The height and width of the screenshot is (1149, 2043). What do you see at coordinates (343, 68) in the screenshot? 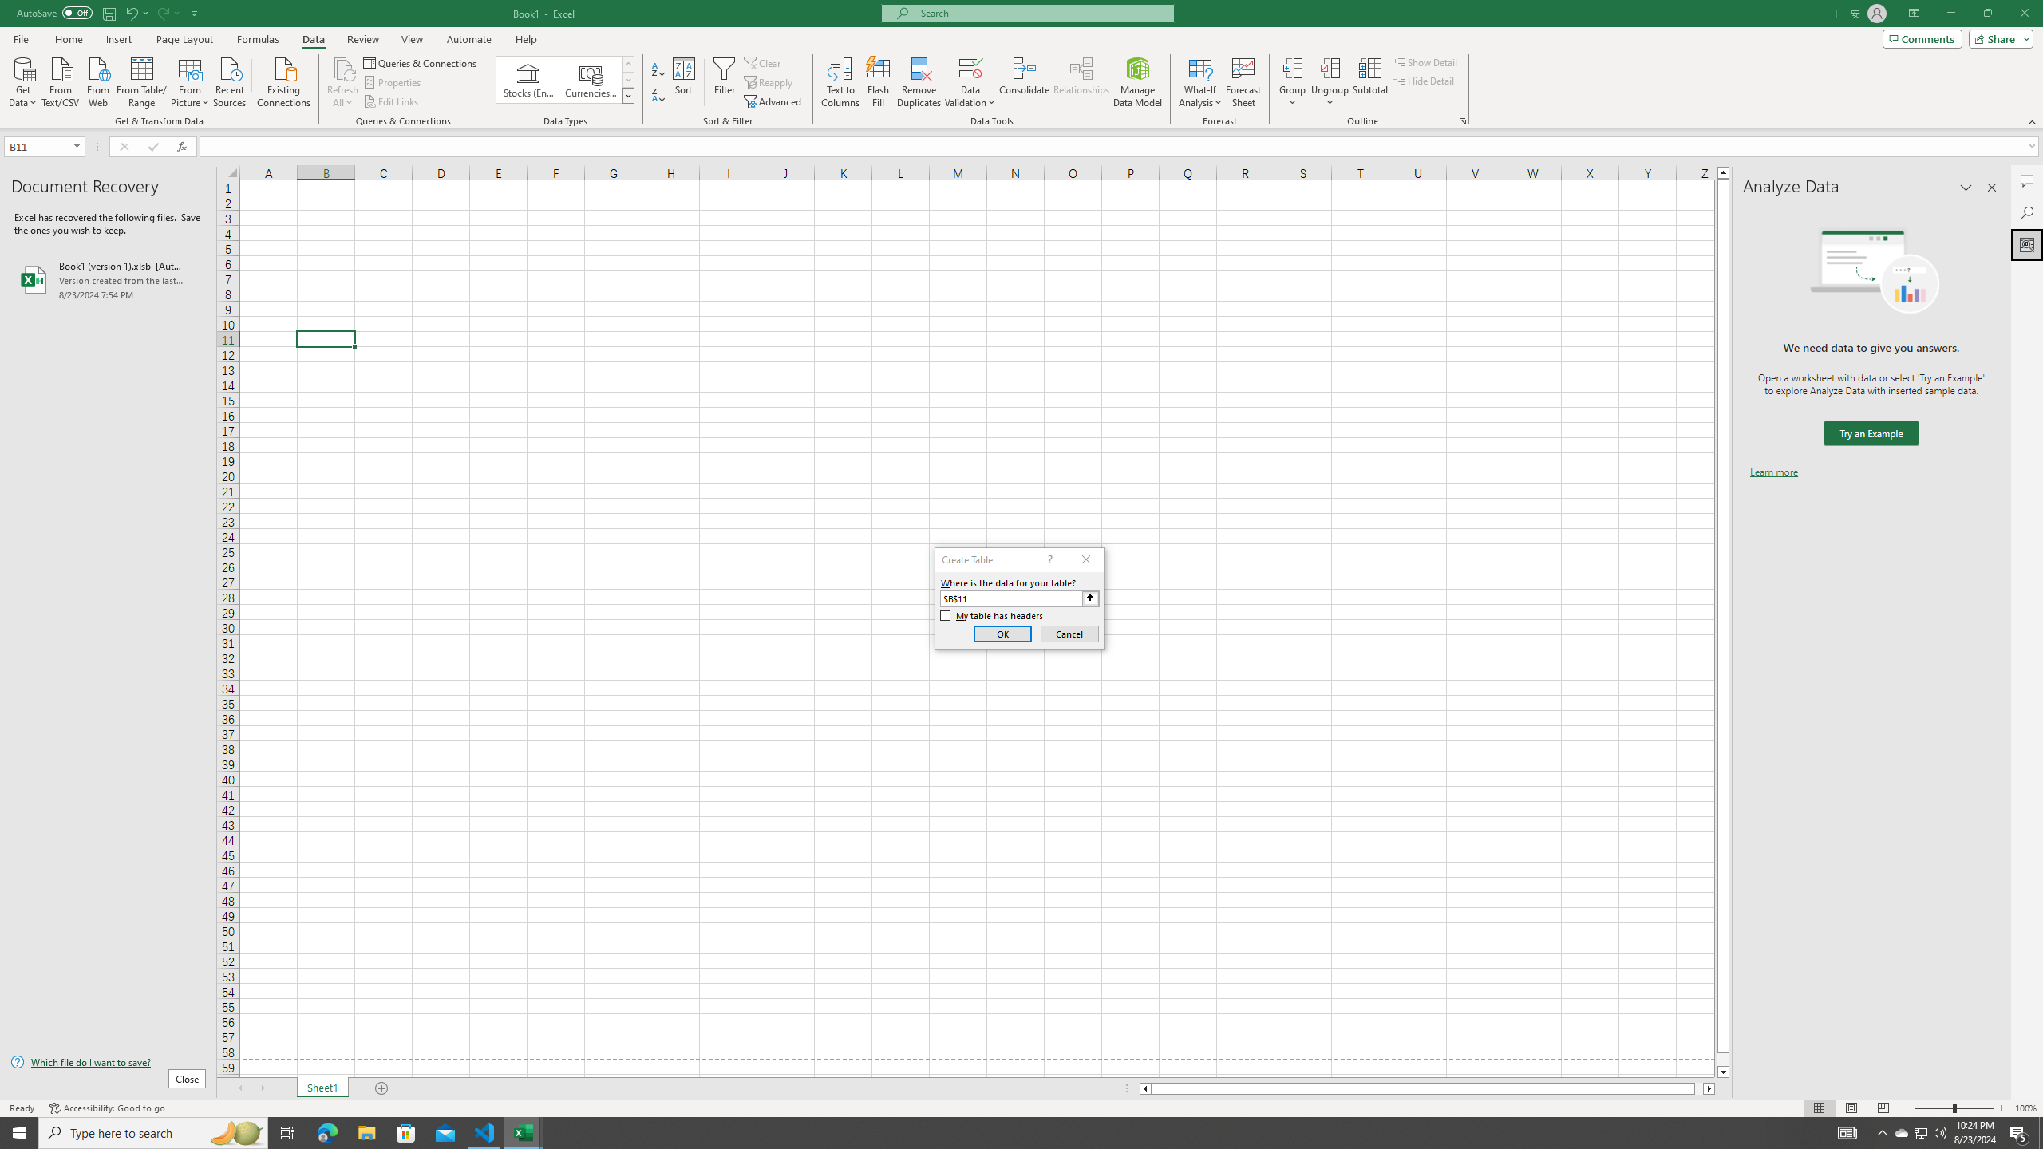
I see `Refresh All` at bounding box center [343, 68].